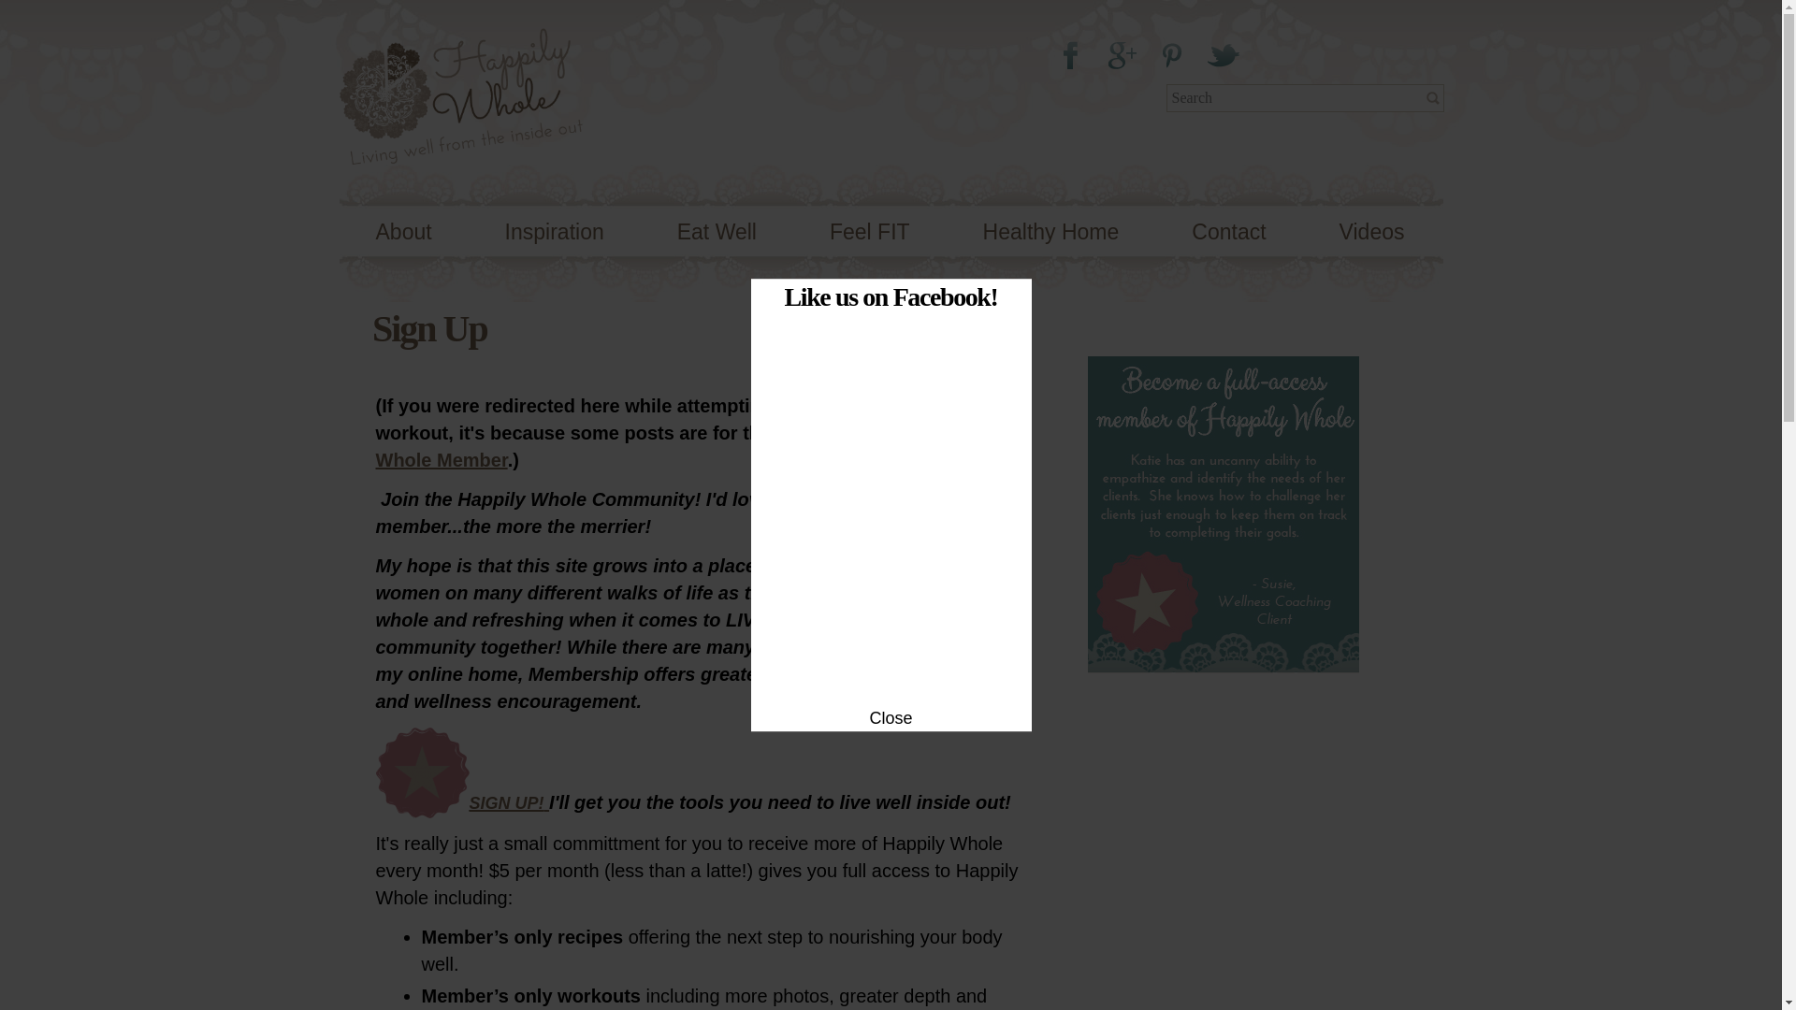 This screenshot has width=1796, height=1010. I want to click on Contact, so click(1228, 232).